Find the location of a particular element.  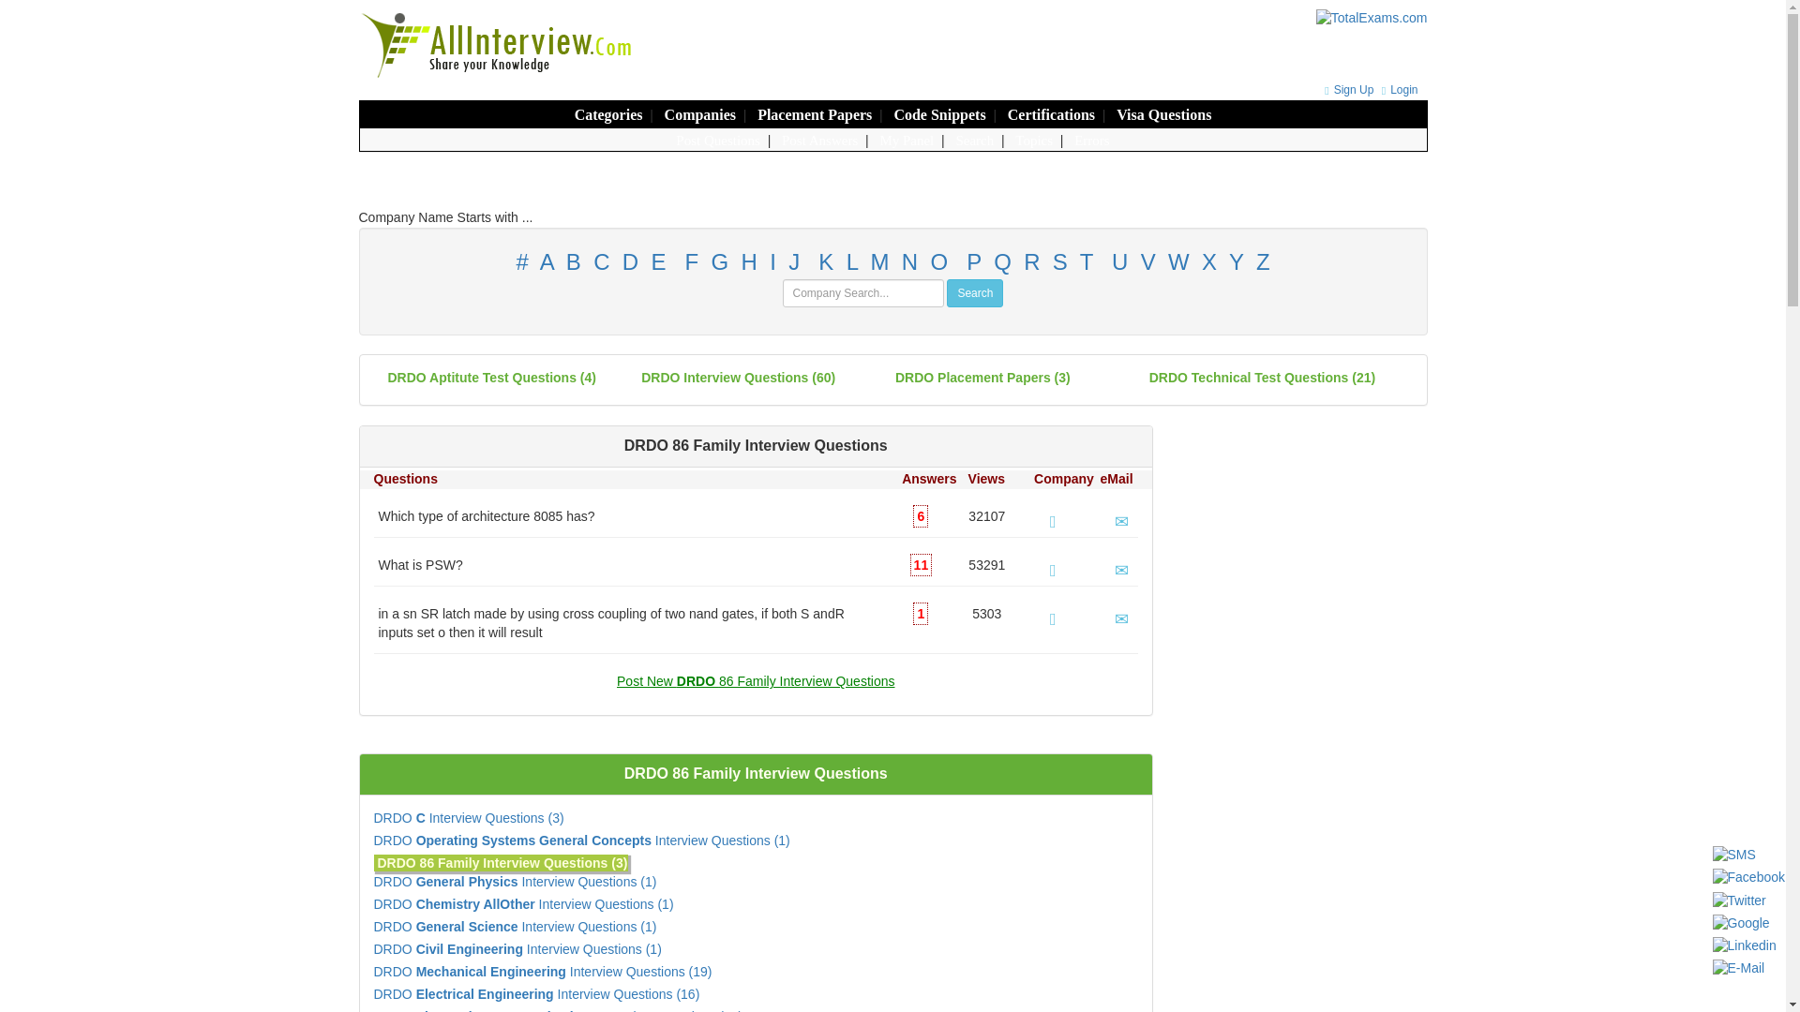

Topics is located at coordinates (1033, 140).